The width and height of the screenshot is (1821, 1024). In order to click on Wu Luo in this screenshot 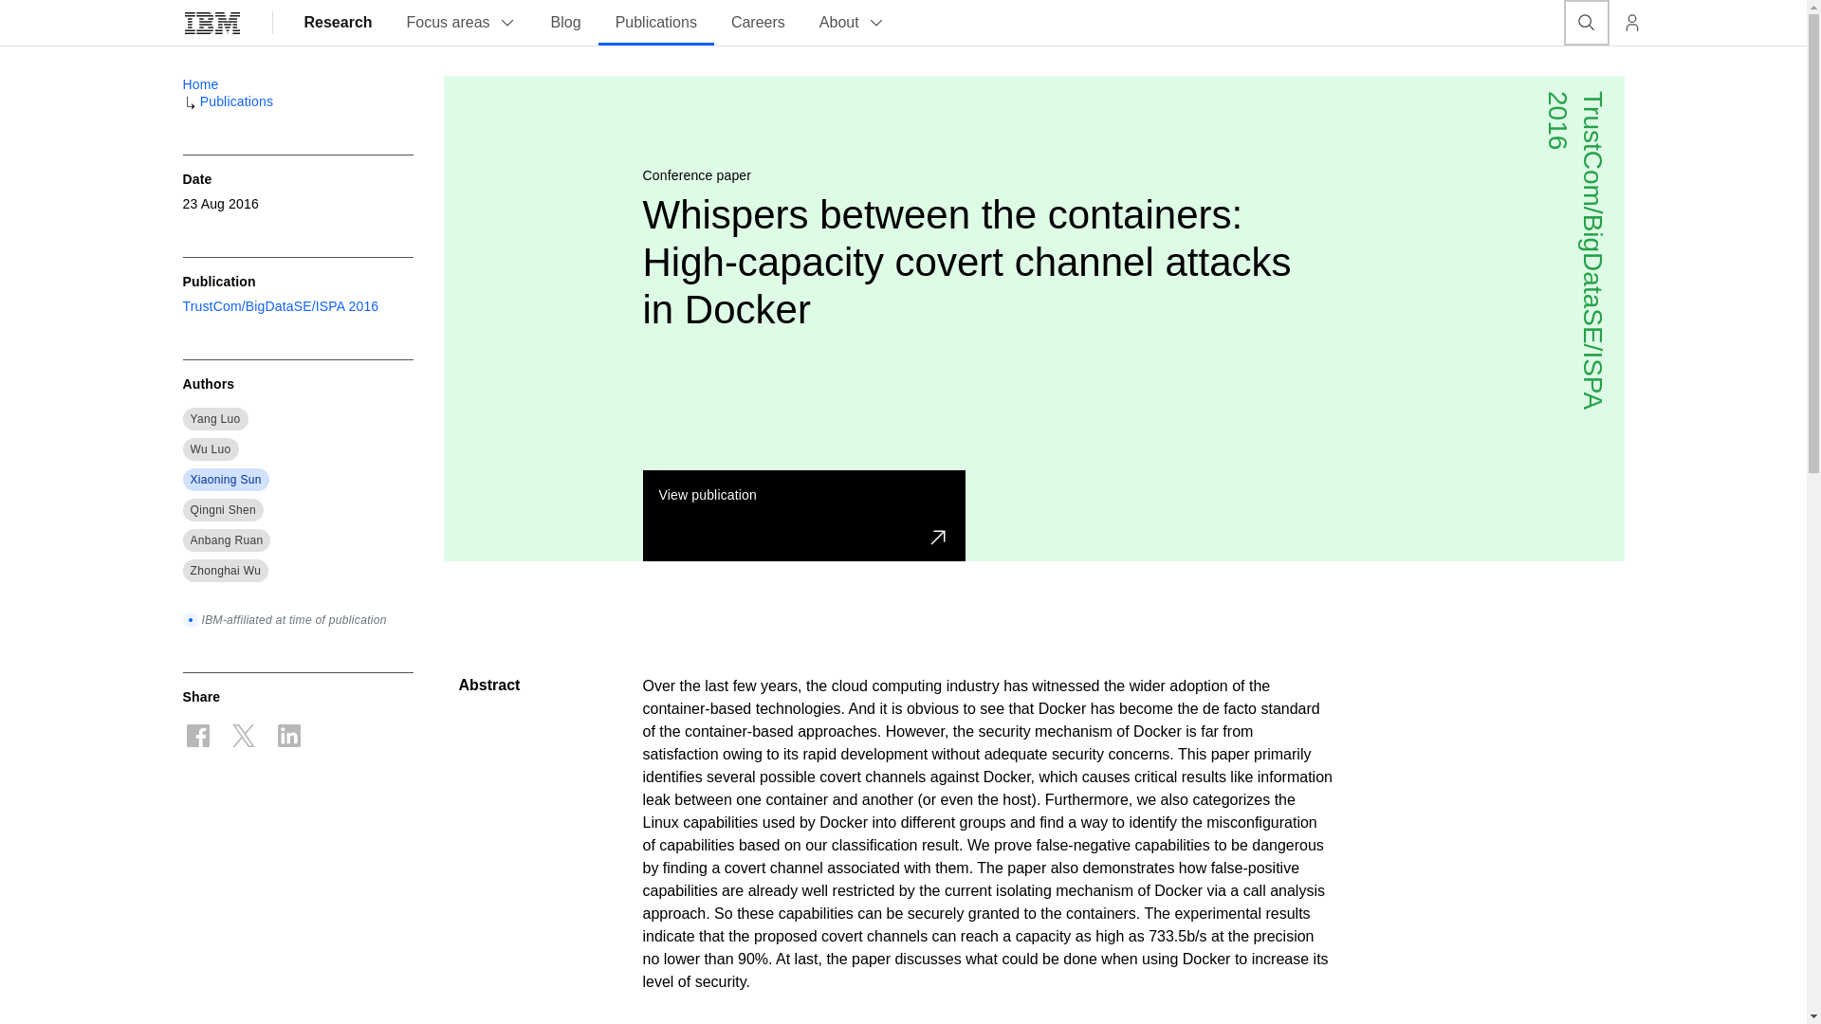, I will do `click(210, 448)`.